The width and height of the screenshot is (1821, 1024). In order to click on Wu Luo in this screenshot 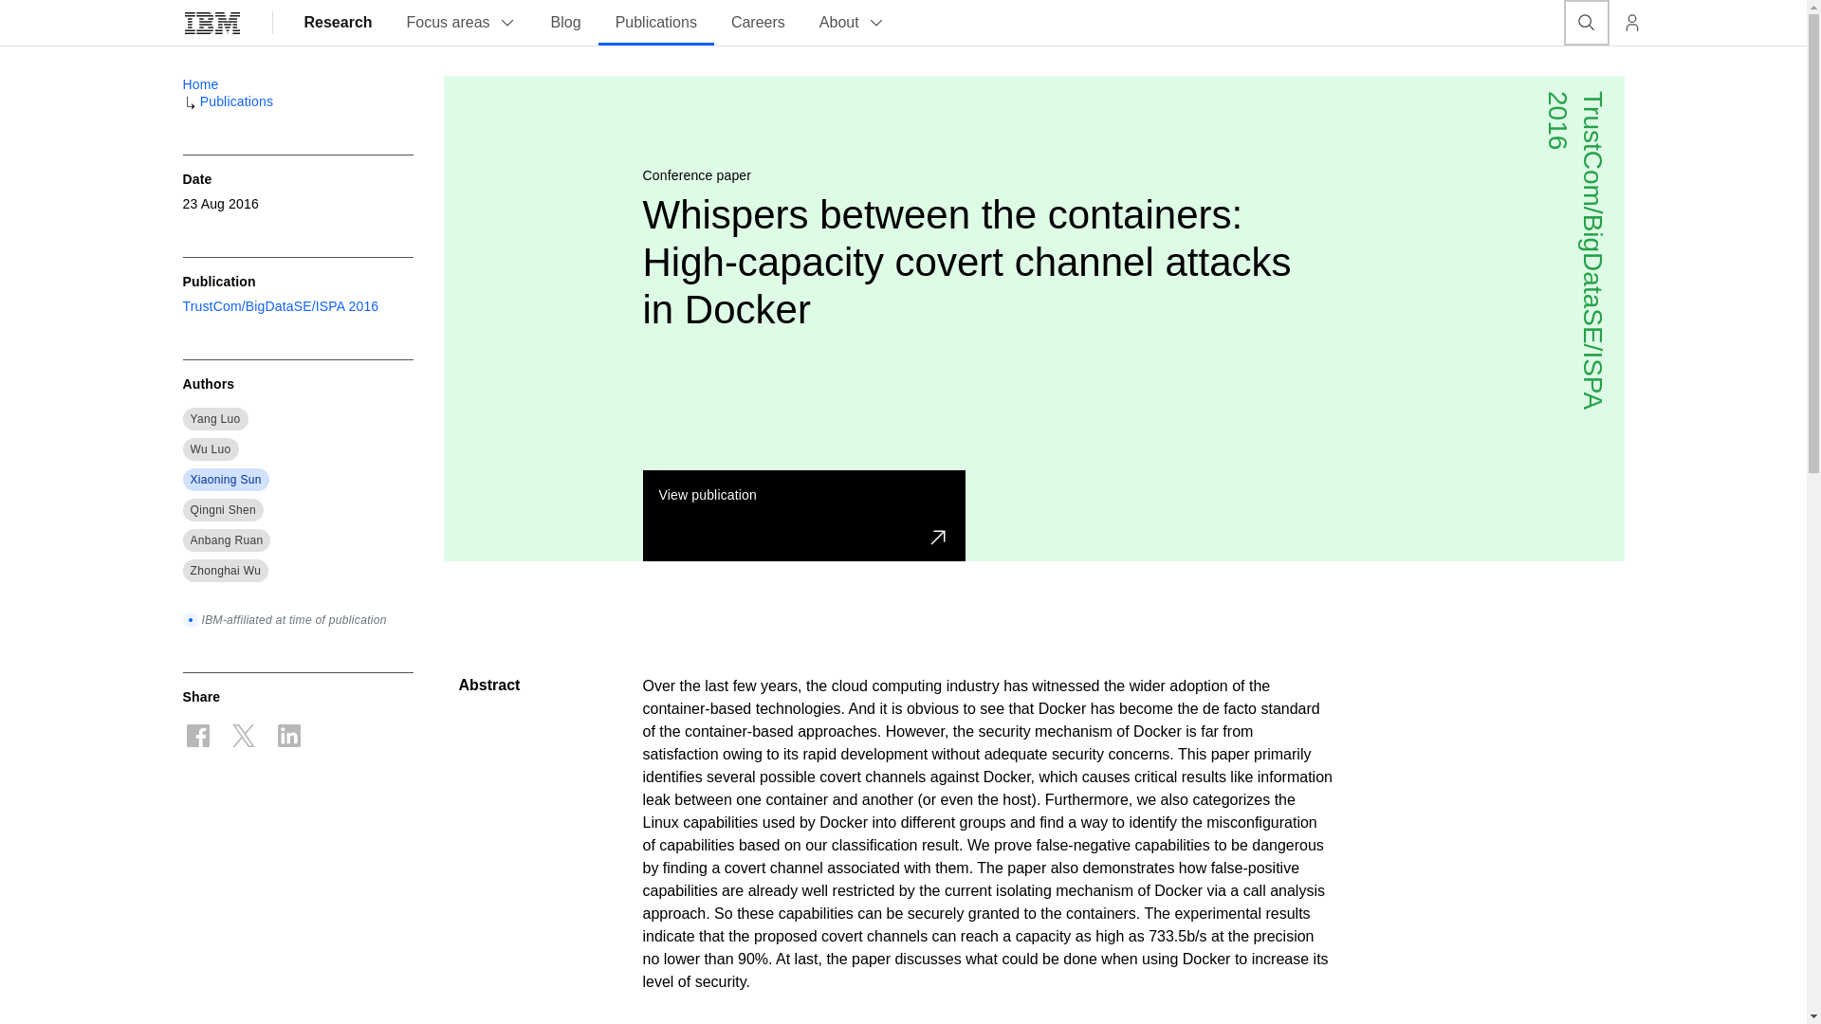, I will do `click(210, 448)`.